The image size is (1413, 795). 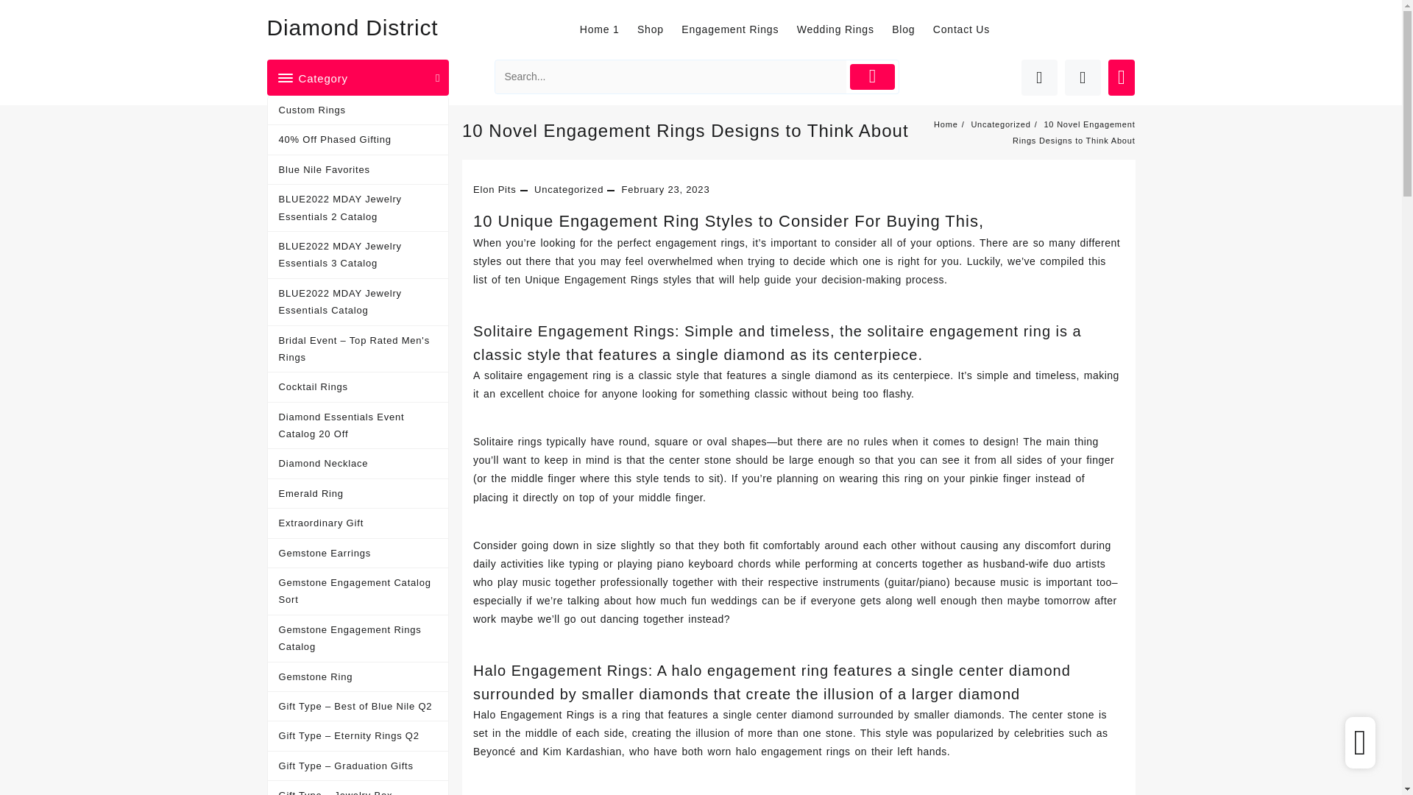 I want to click on Shop, so click(x=657, y=29).